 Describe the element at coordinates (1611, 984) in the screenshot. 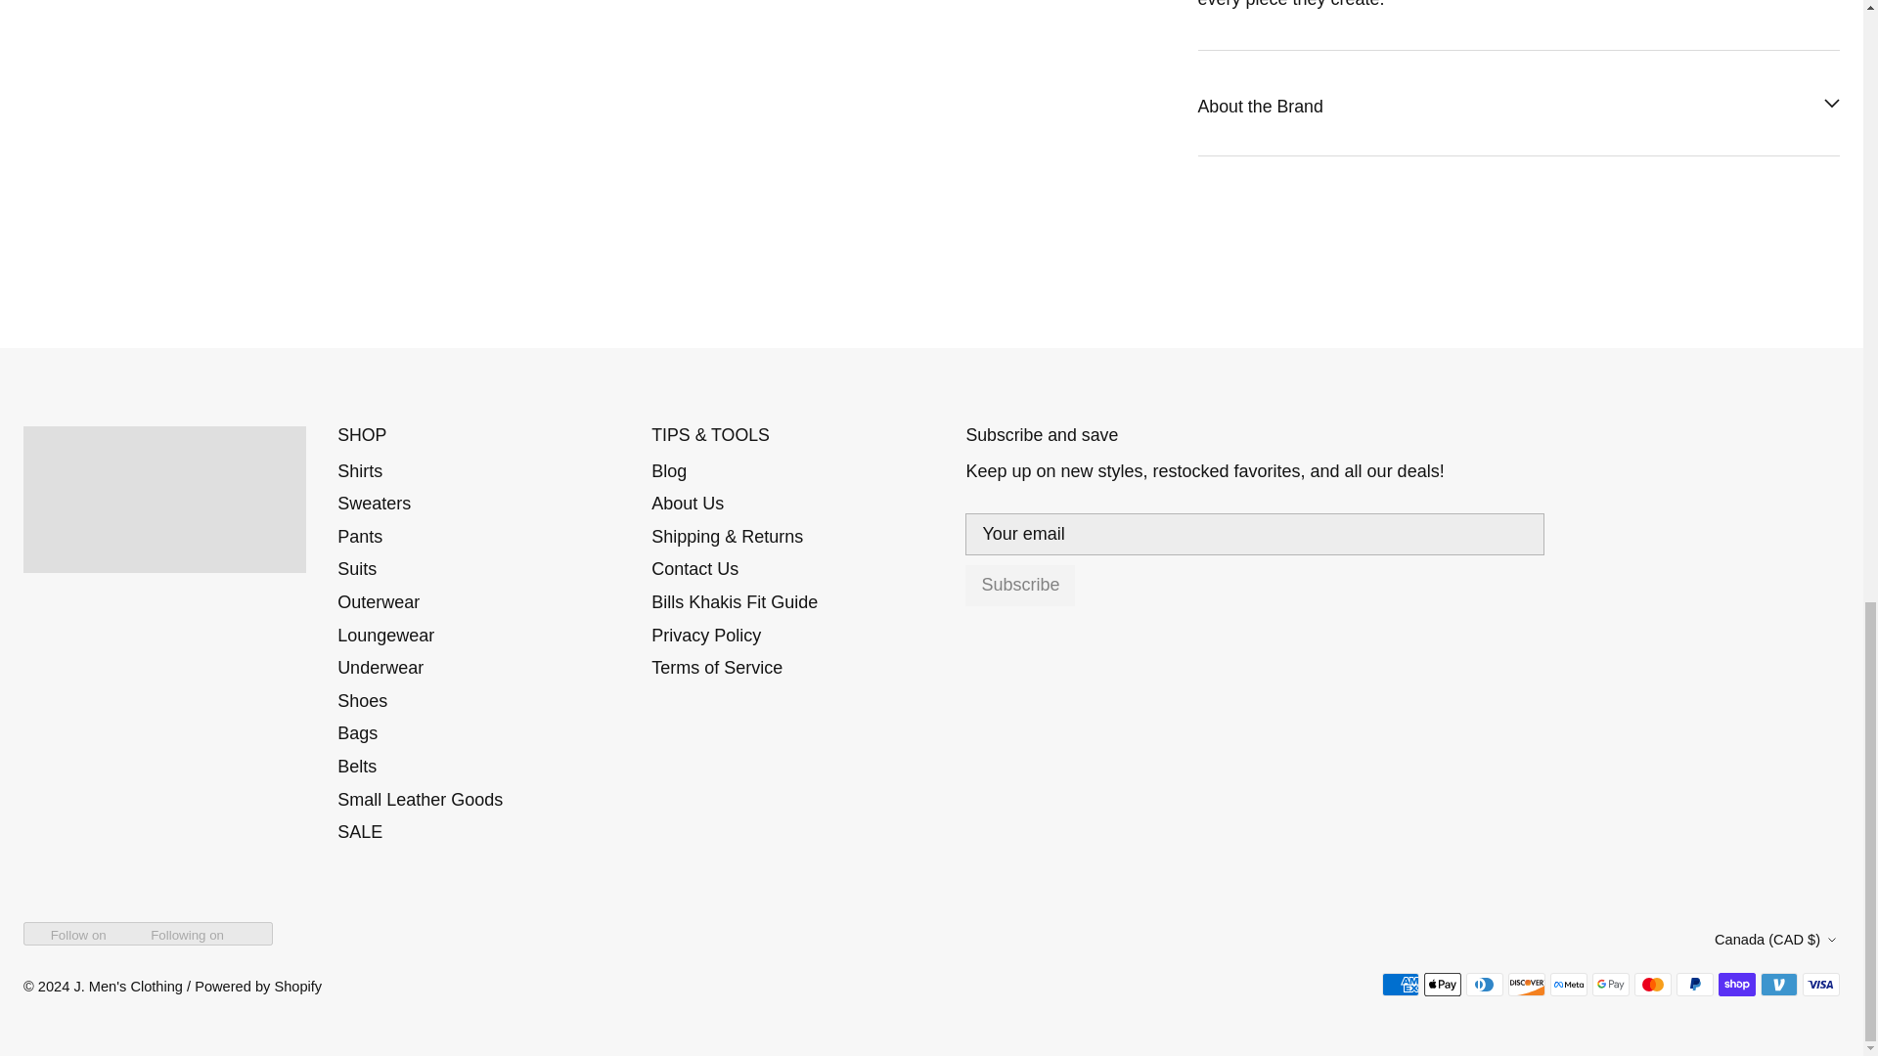

I see `Google Pay` at that location.